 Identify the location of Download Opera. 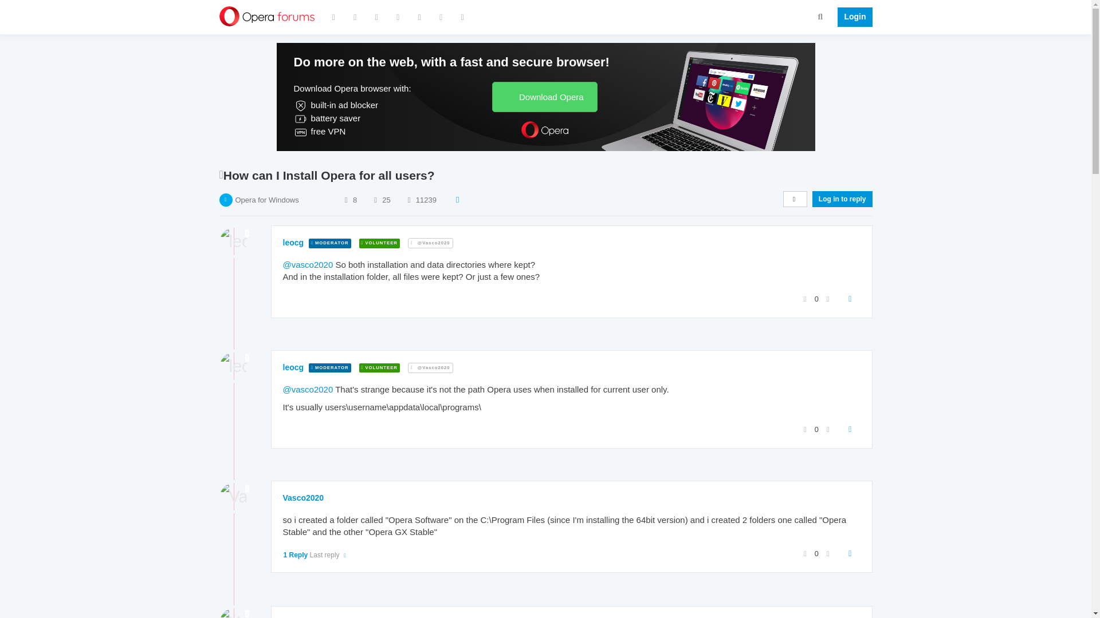
(544, 96).